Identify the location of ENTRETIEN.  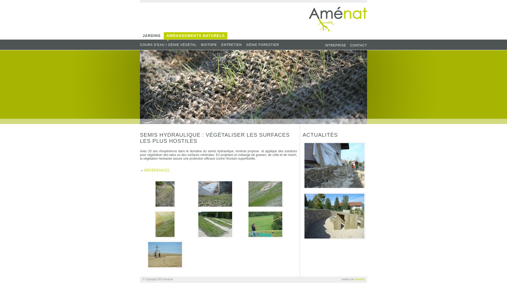
(234, 45).